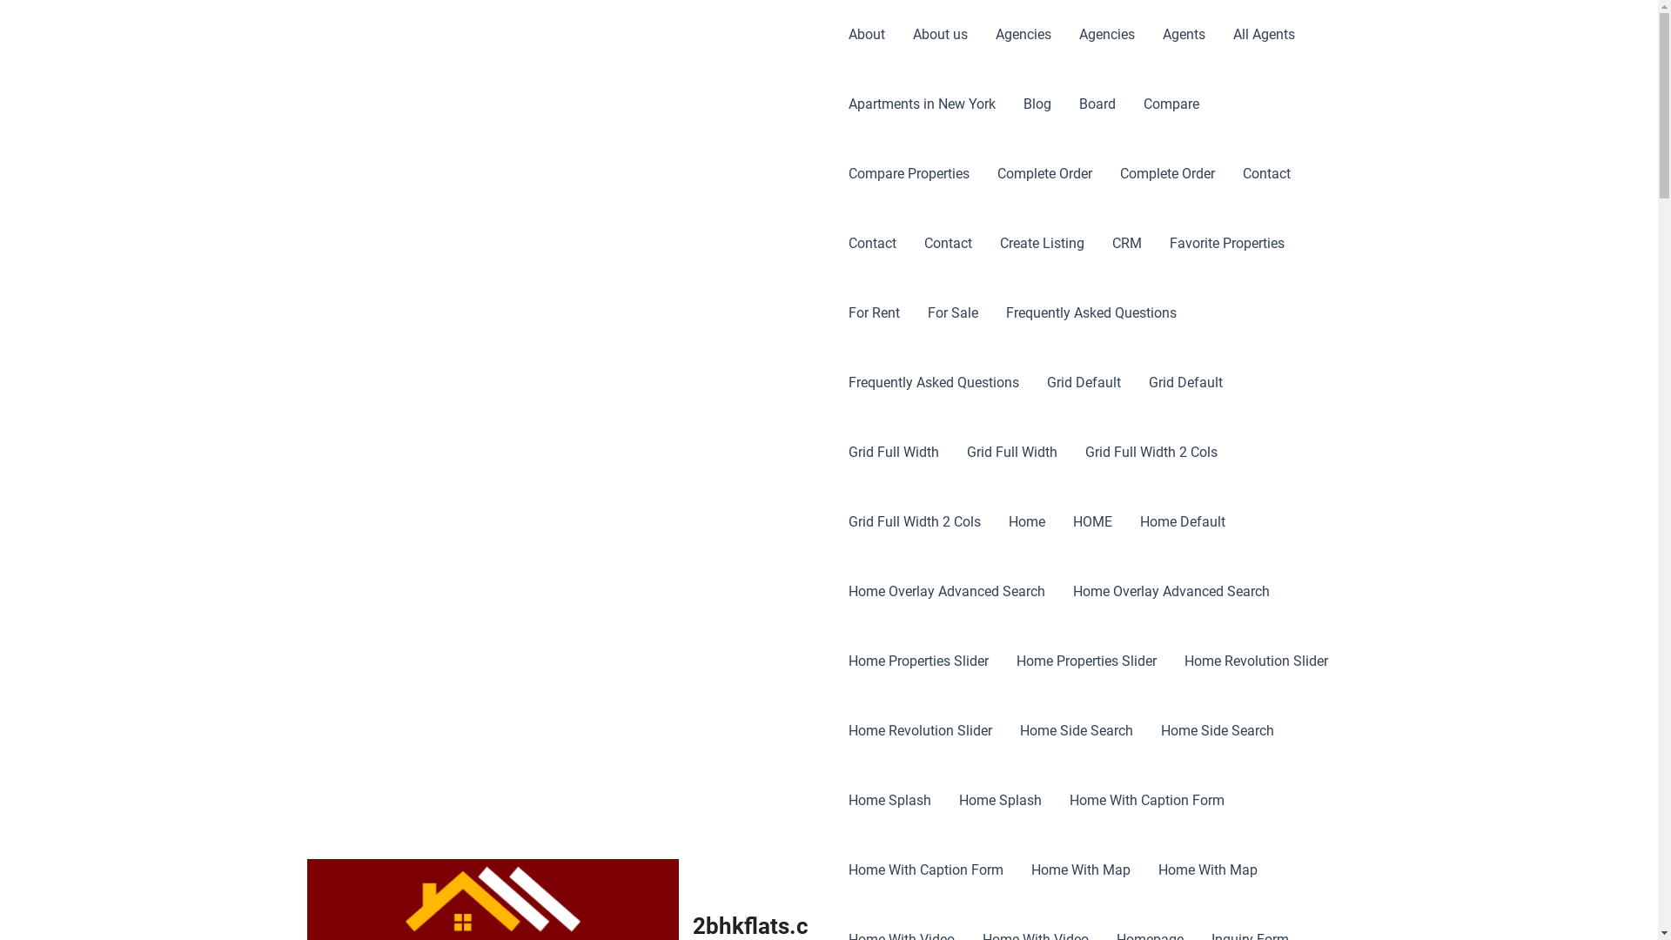  I want to click on Favorite Properties, so click(1227, 244).